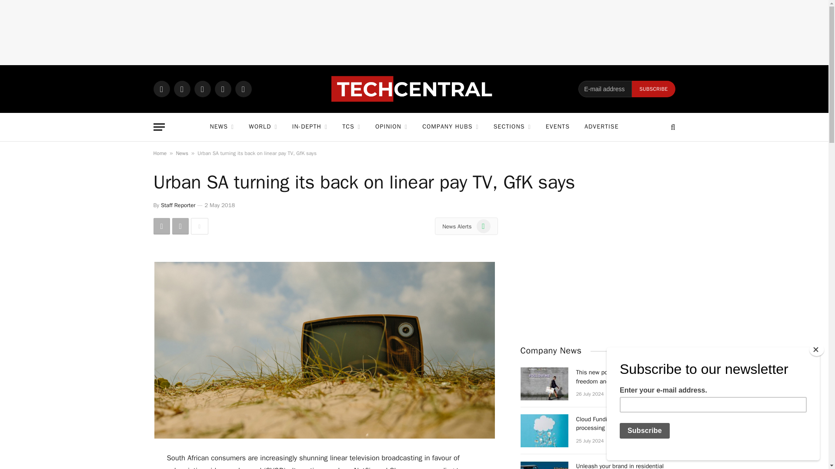 Image resolution: width=835 pixels, height=469 pixels. I want to click on Facebook, so click(182, 89).